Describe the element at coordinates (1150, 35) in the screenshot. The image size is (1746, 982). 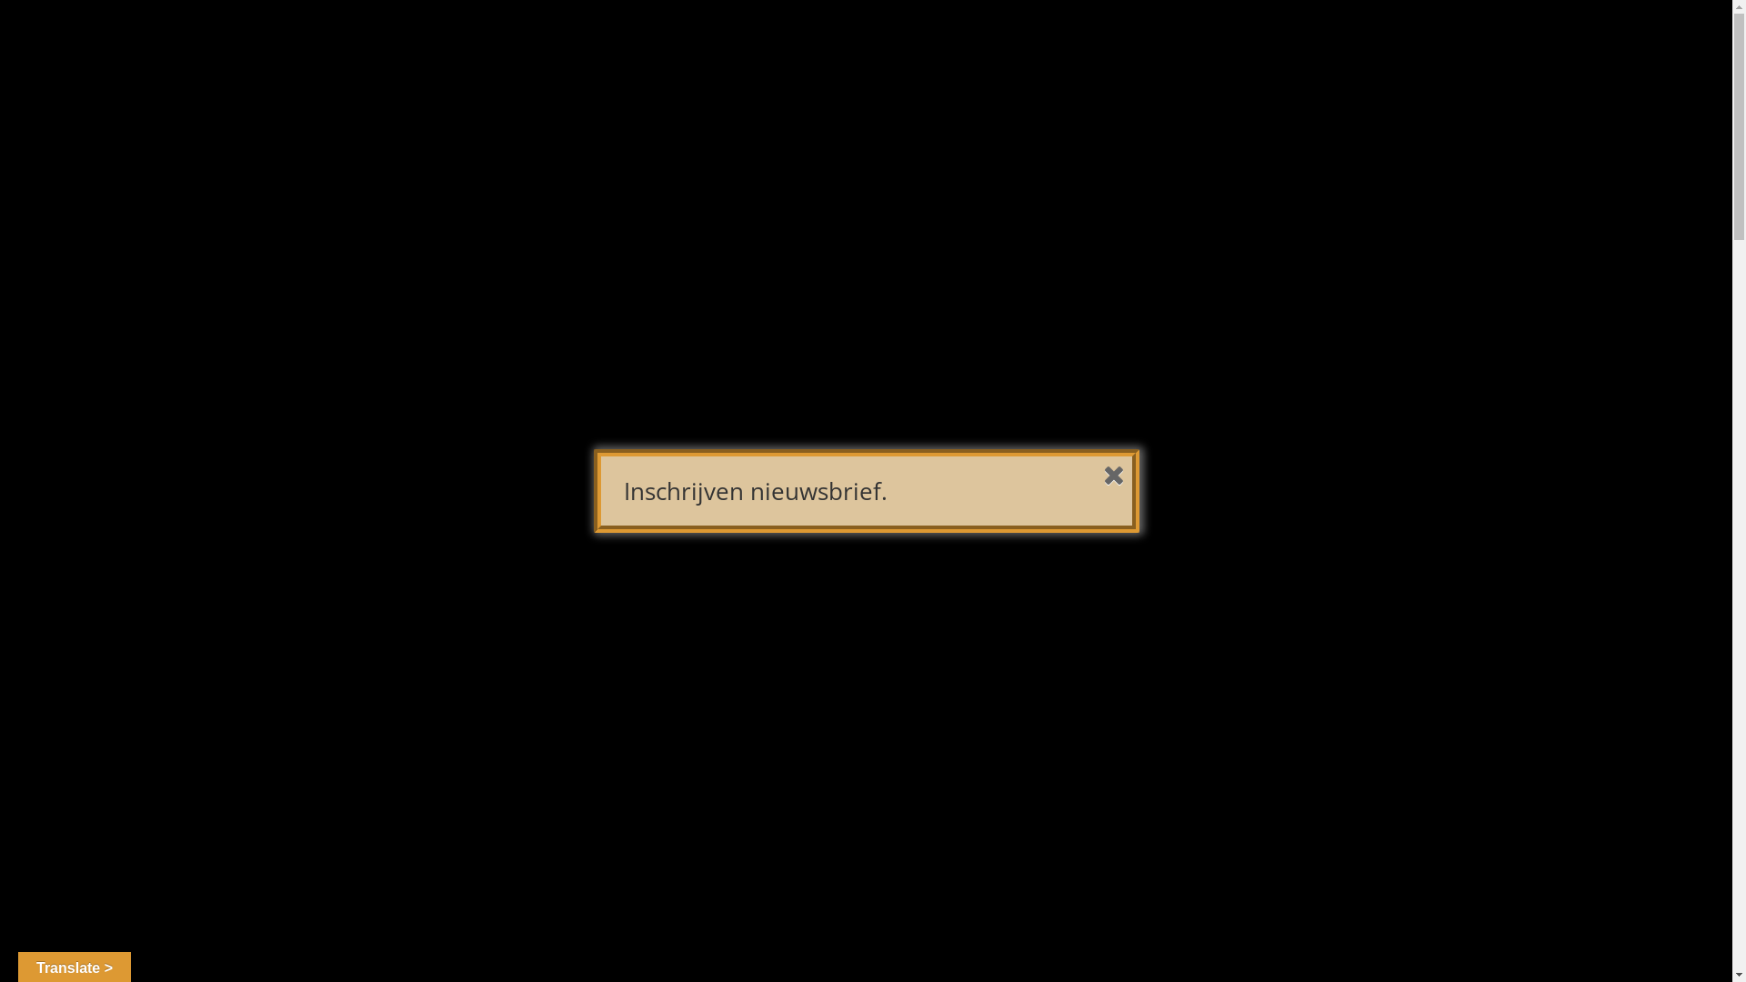
I see `Organisaties` at that location.